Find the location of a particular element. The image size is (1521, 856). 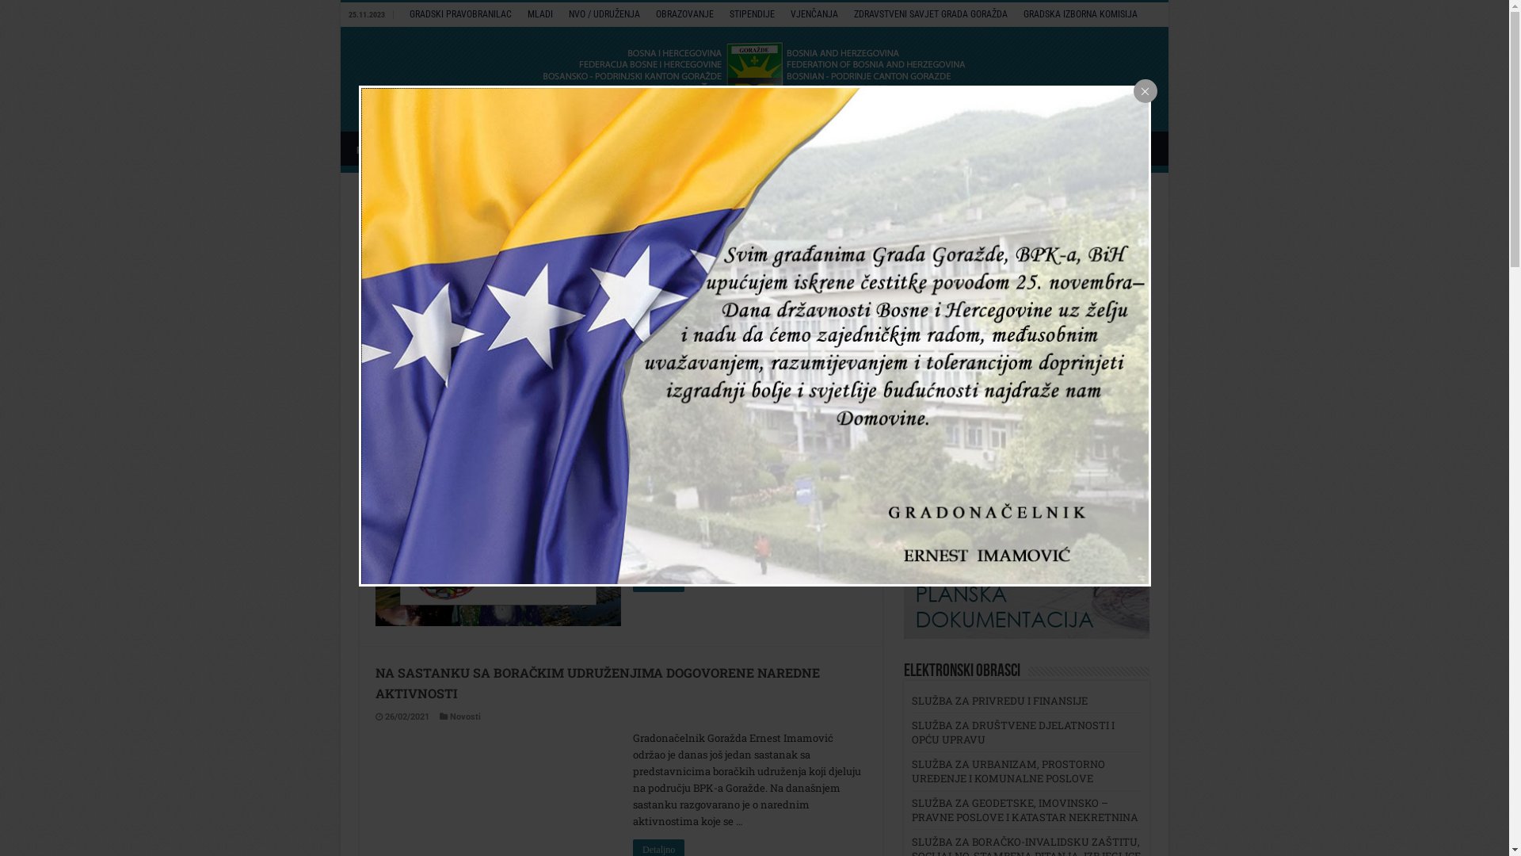

MLADI is located at coordinates (540, 14).